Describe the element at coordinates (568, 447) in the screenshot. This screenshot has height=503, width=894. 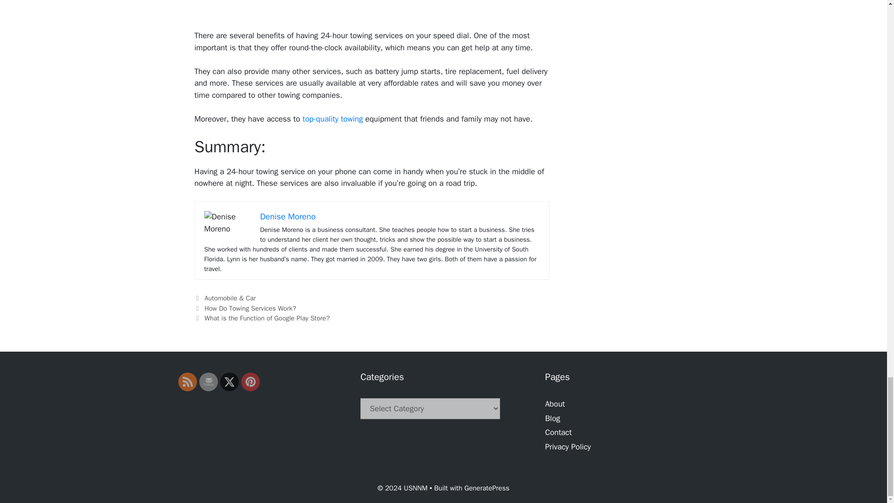
I see `Privacy Policy` at that location.